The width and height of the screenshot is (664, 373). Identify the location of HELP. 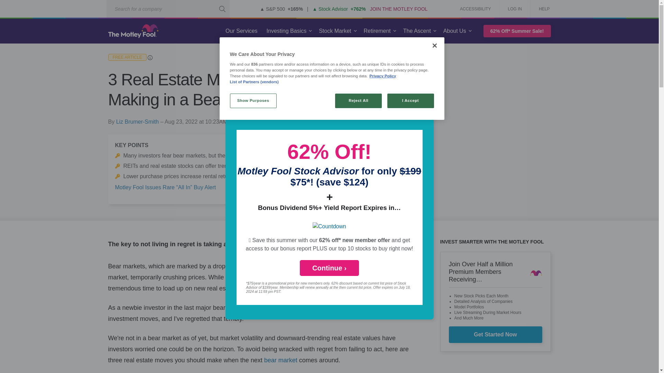
(542, 9).